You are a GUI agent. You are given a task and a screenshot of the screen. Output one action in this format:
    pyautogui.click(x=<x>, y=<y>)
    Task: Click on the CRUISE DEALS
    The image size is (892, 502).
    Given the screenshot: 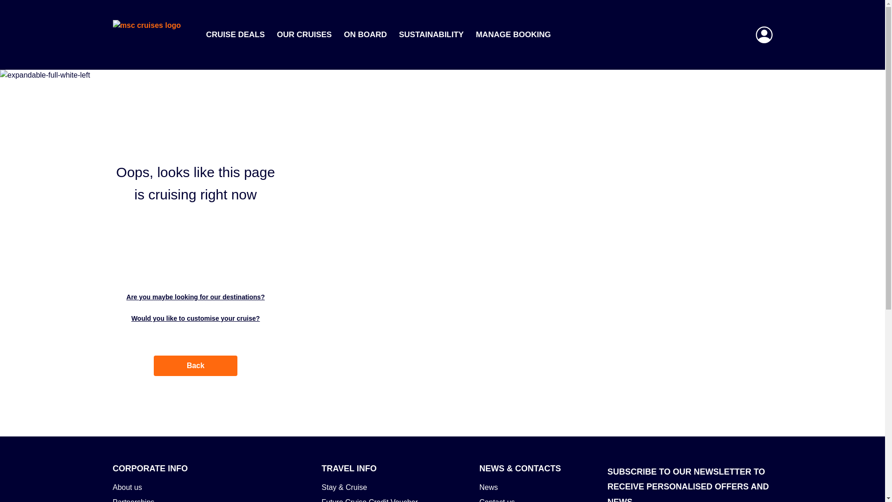 What is the action you would take?
    pyautogui.click(x=235, y=34)
    